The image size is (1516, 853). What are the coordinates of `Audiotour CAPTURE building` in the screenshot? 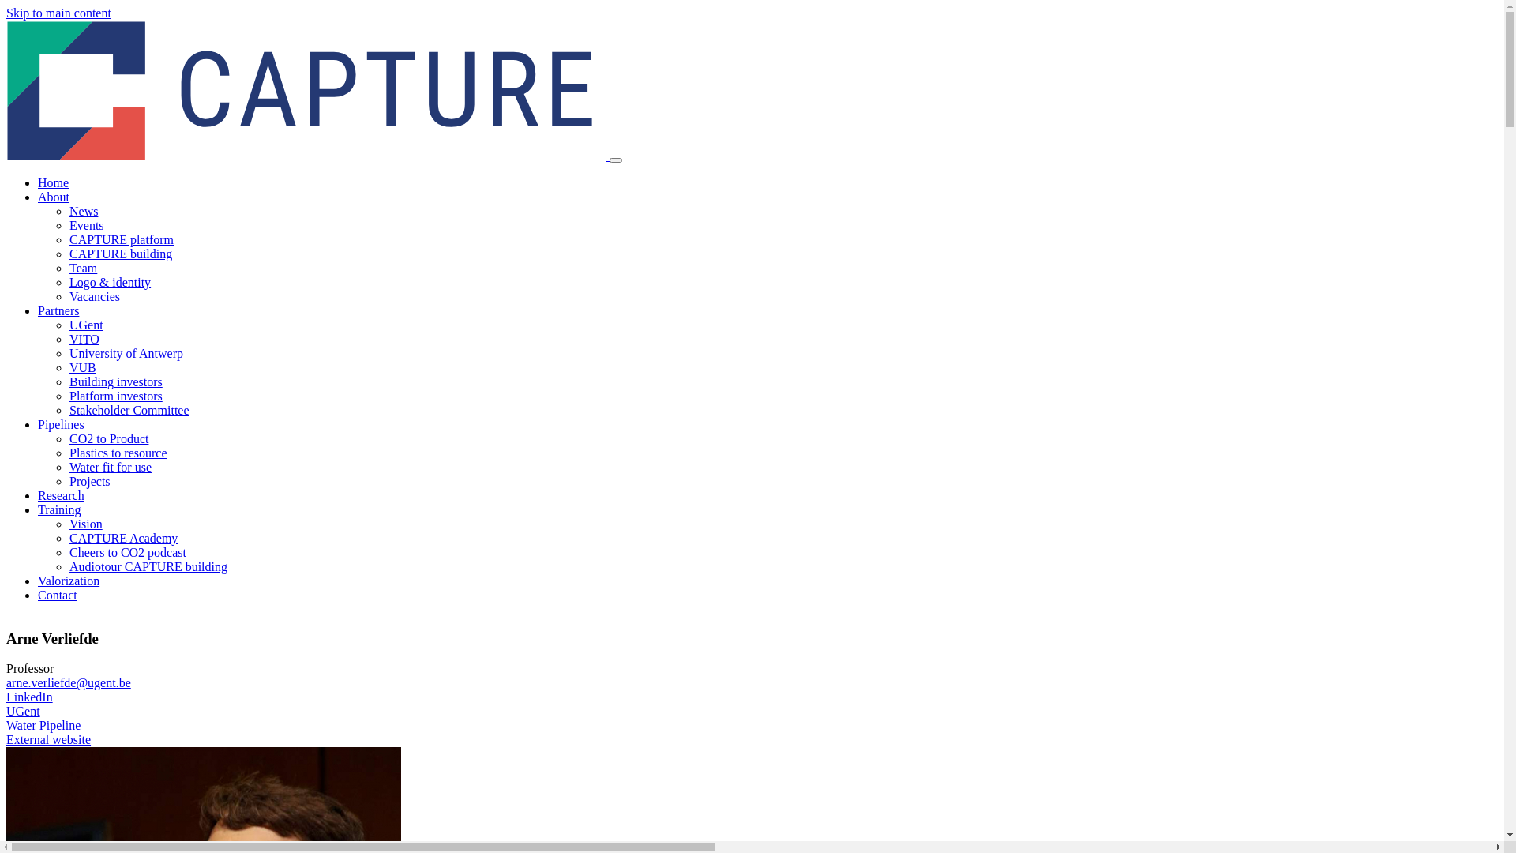 It's located at (148, 567).